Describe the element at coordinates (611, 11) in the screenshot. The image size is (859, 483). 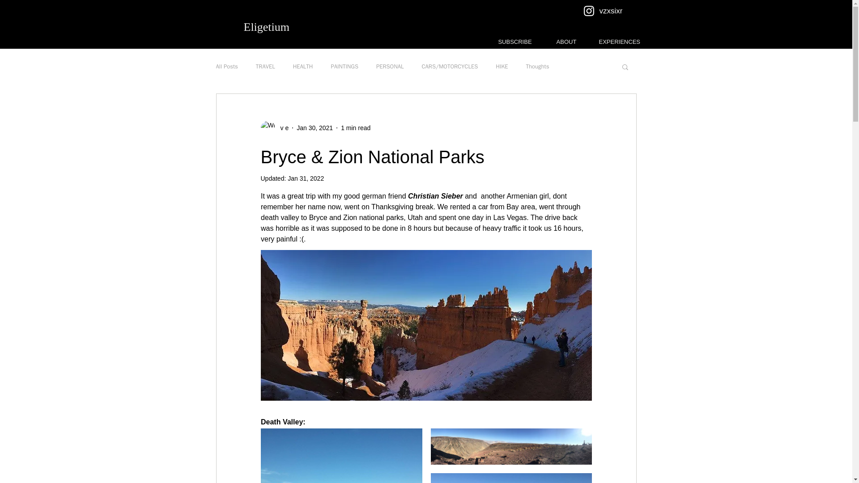
I see `vzxsixr` at that location.